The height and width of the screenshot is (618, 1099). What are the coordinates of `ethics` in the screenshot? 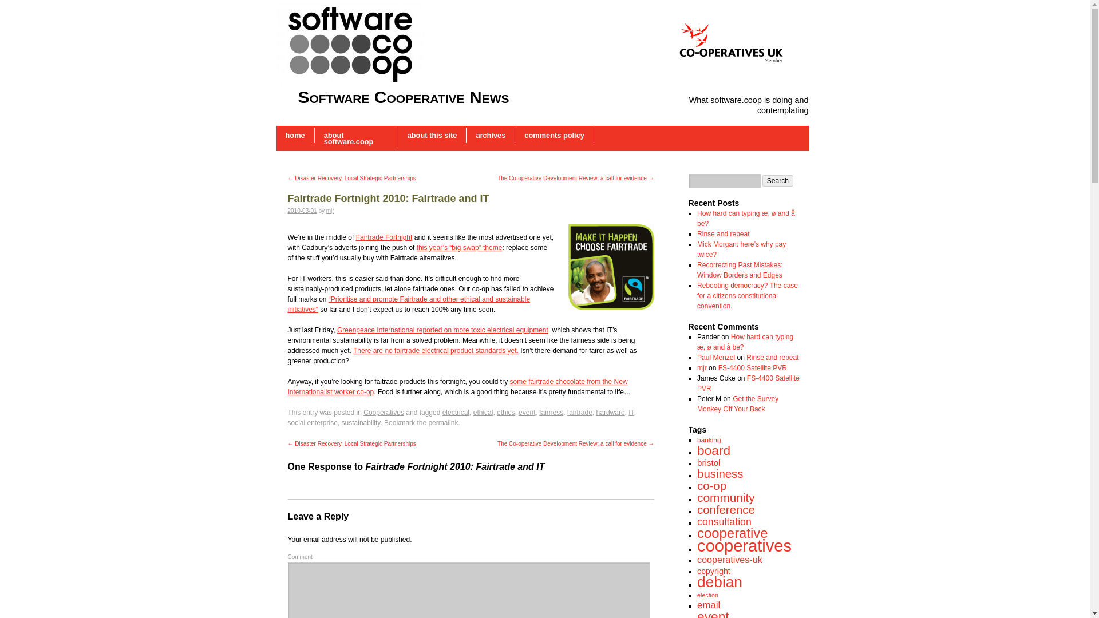 It's located at (505, 412).